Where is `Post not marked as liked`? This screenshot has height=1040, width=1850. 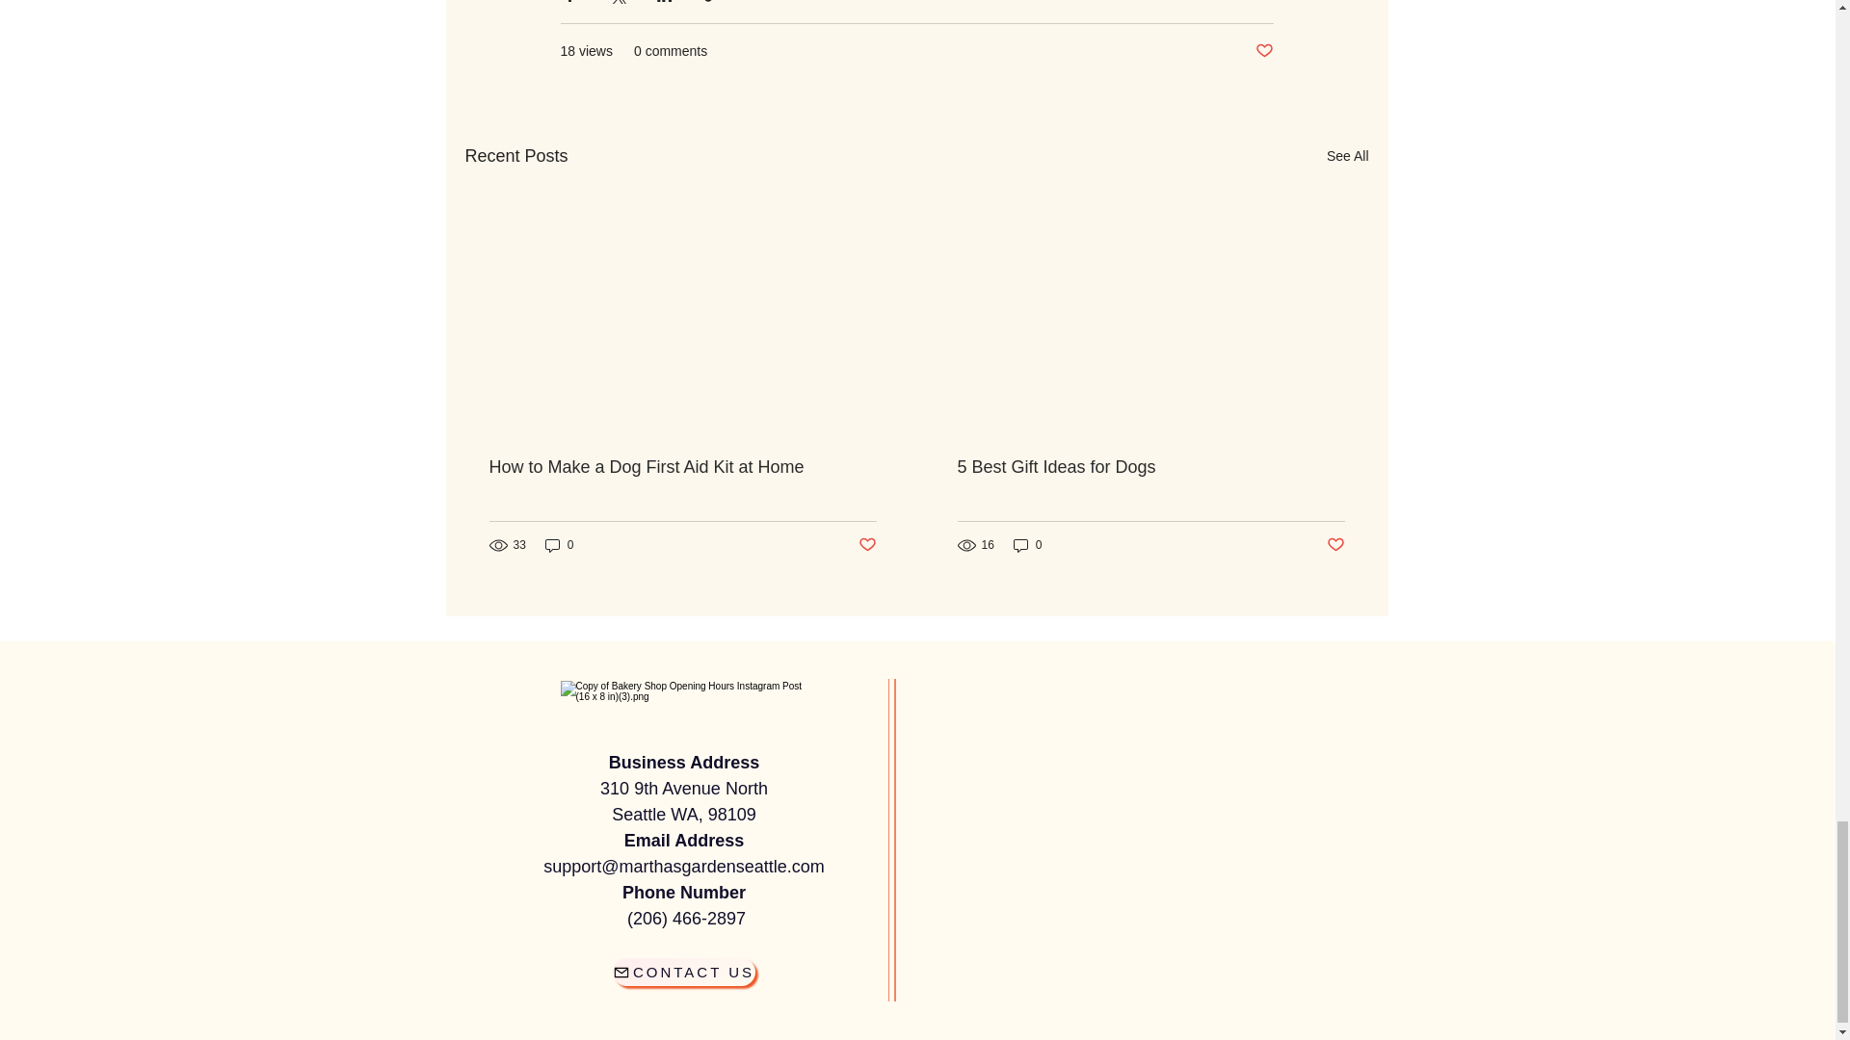 Post not marked as liked is located at coordinates (1335, 545).